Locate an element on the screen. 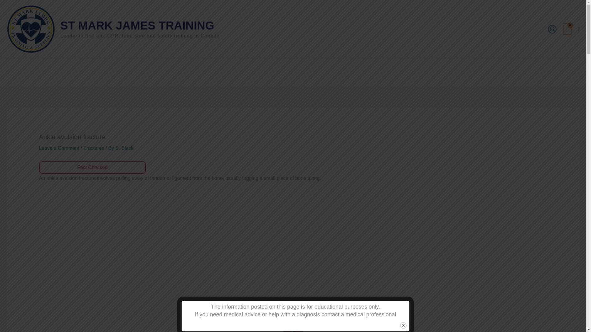 The height and width of the screenshot is (332, 591). Checkout is located at coordinates (264, 73).